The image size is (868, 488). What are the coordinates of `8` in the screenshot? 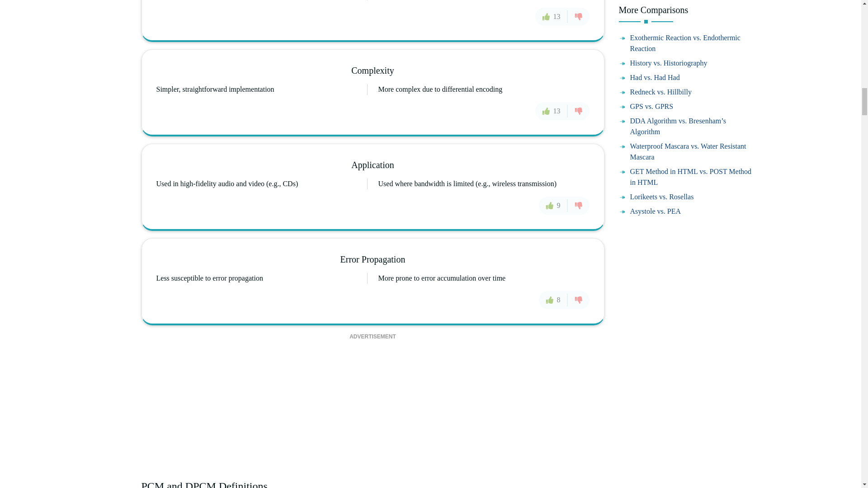 It's located at (553, 300).